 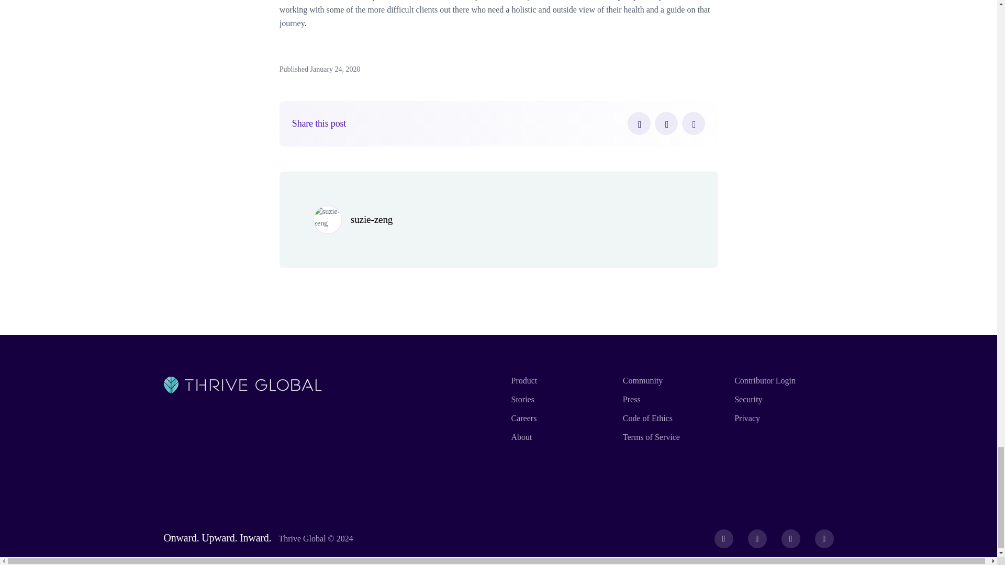 I want to click on Facebook, so click(x=639, y=123).